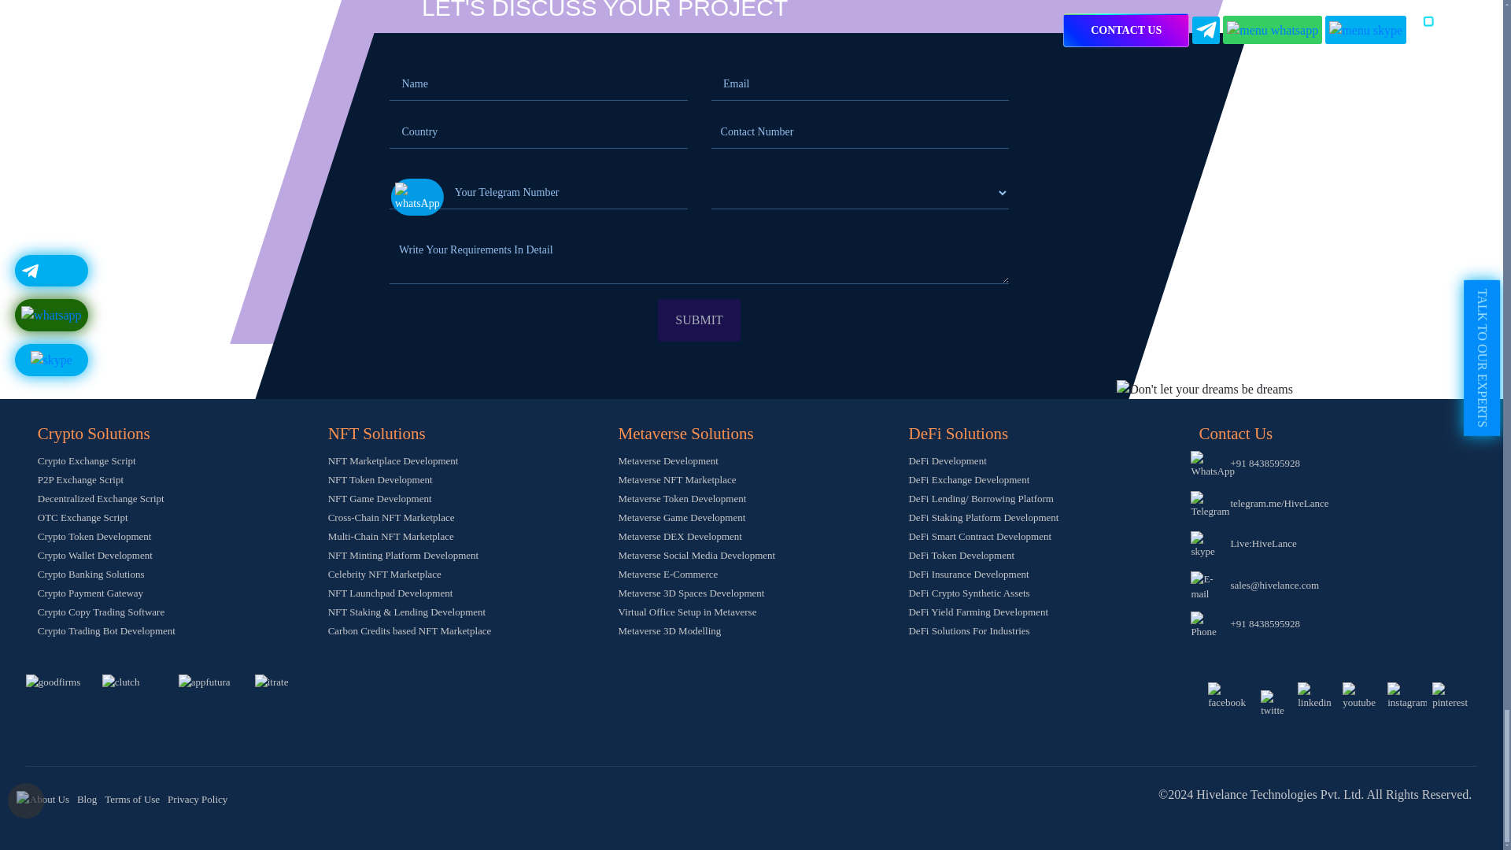  I want to click on Telegram, so click(1210, 505).